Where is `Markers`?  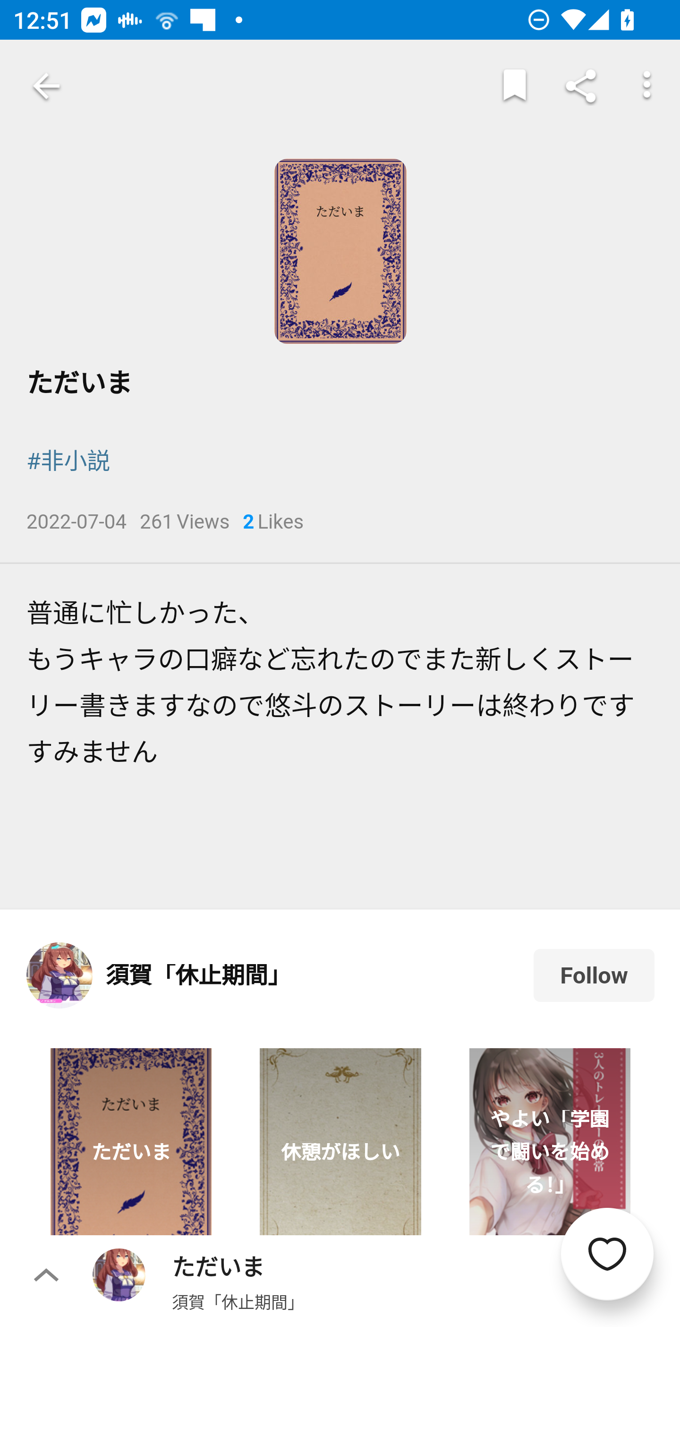 Markers is located at coordinates (515, 86).